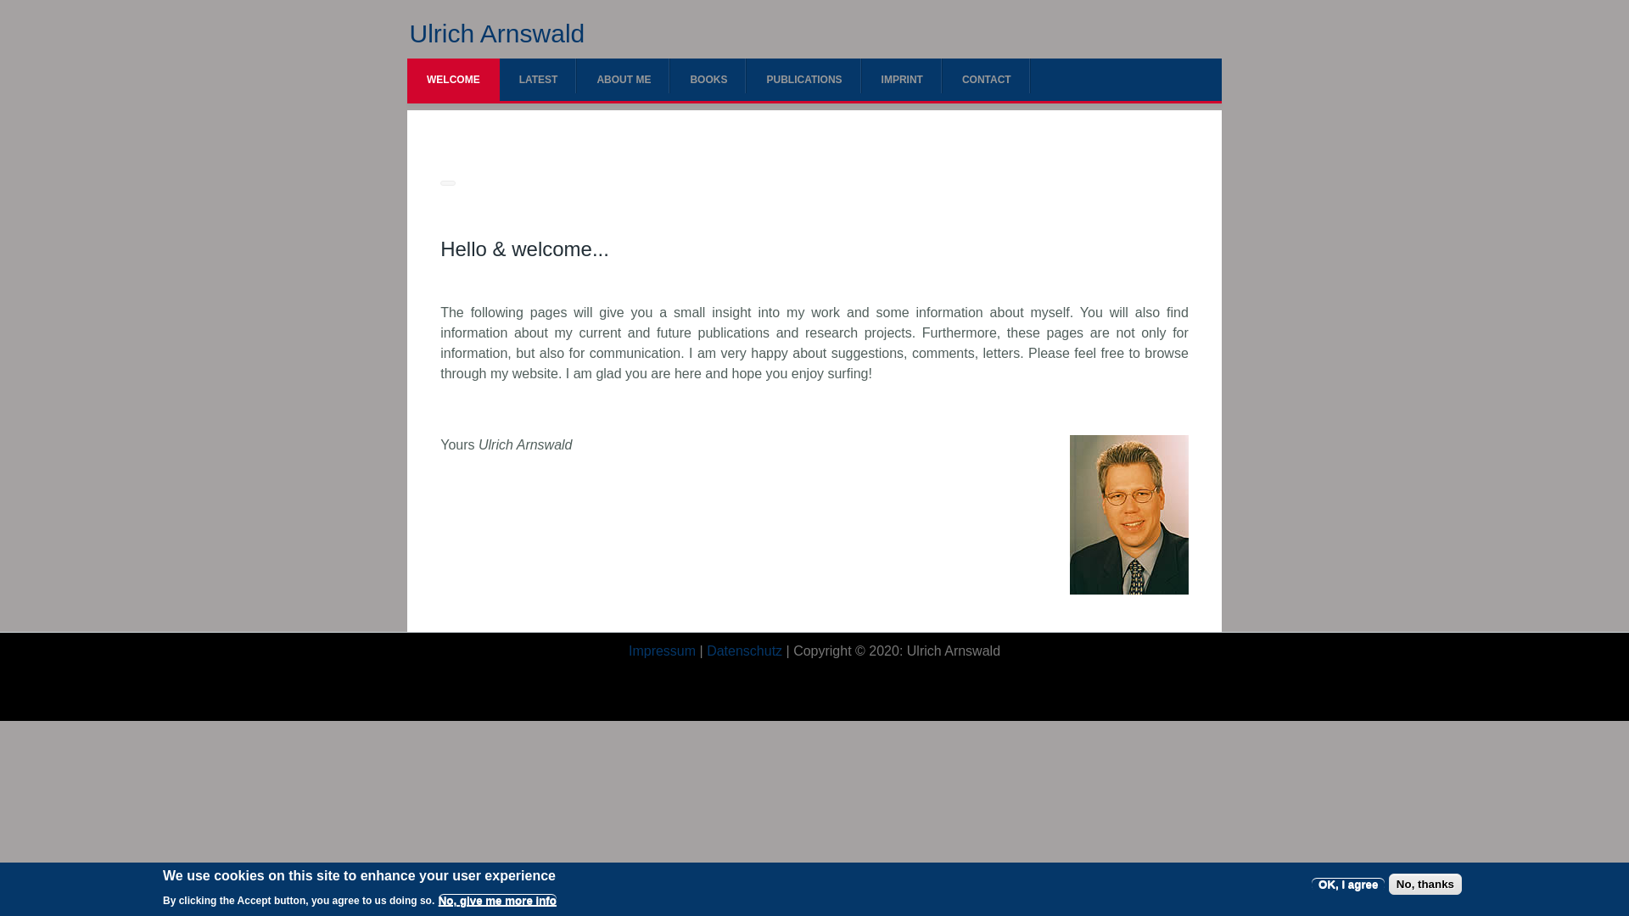  Describe the element at coordinates (496, 34) in the screenshot. I see `Ulrich Arnswald` at that location.